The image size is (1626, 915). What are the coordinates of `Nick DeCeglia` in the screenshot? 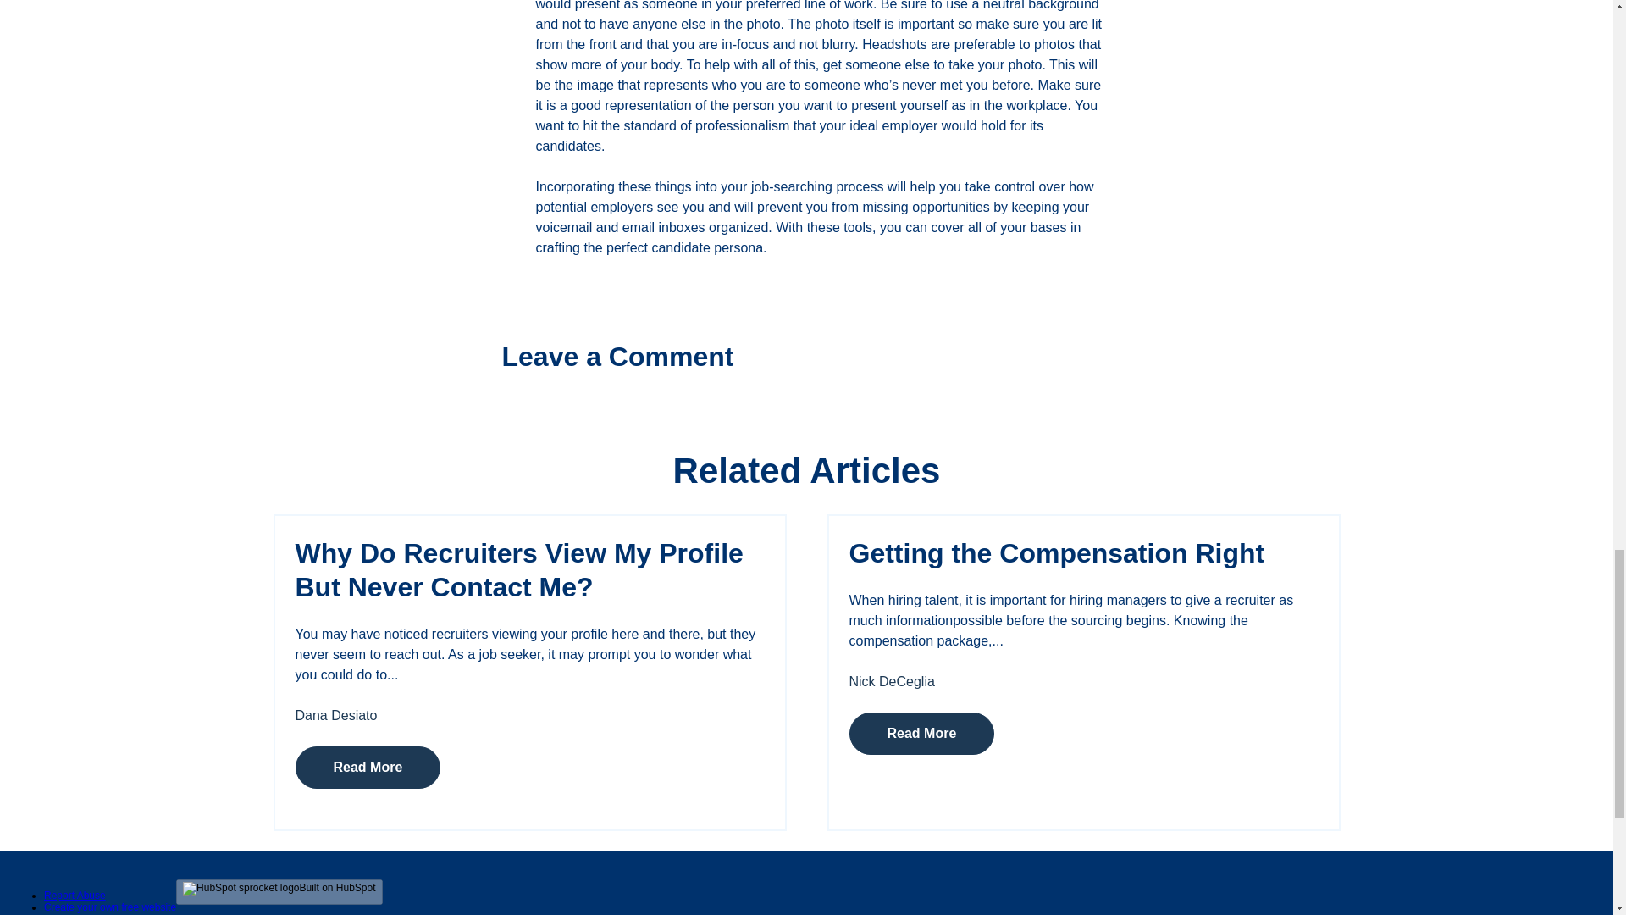 It's located at (891, 681).